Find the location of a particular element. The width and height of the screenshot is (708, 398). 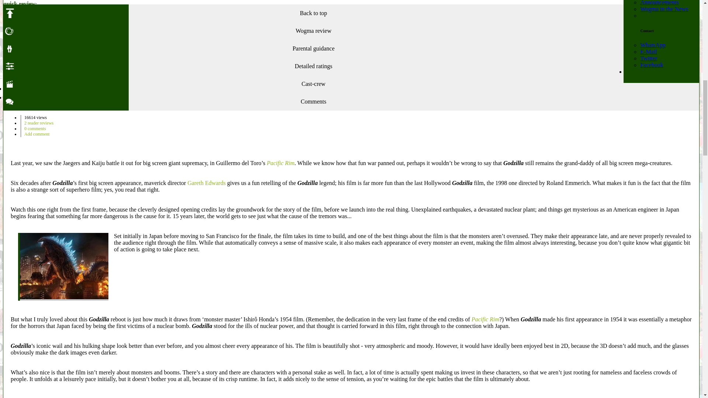

Aaron Taylor-Johnson is located at coordinates (80, 41).